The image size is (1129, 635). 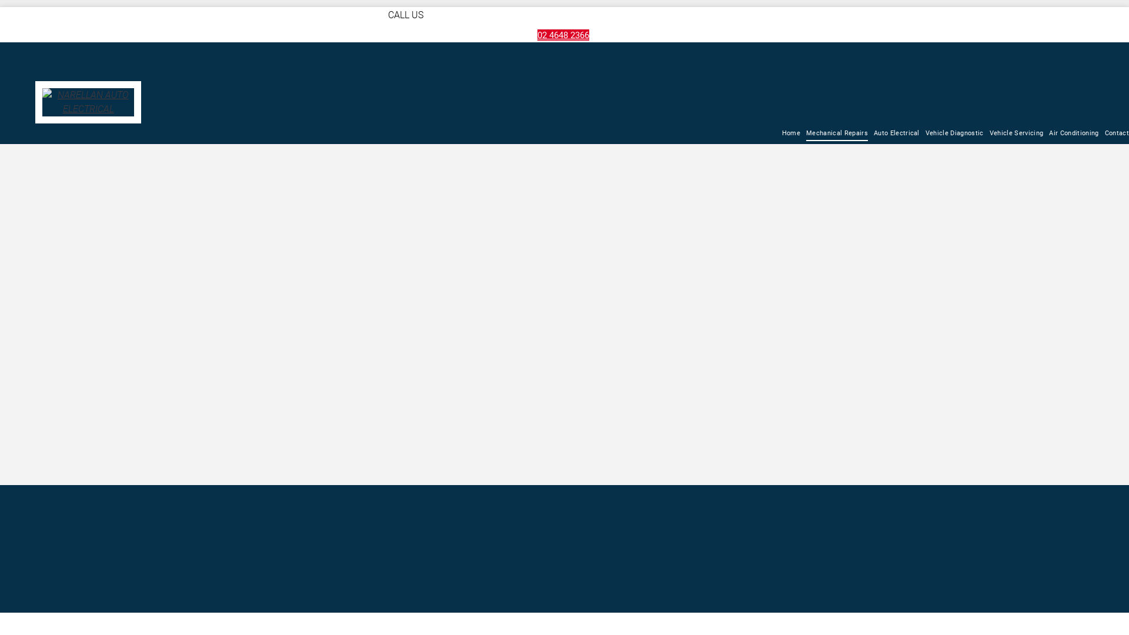 I want to click on Vehicle Servicing, so click(x=1017, y=134).